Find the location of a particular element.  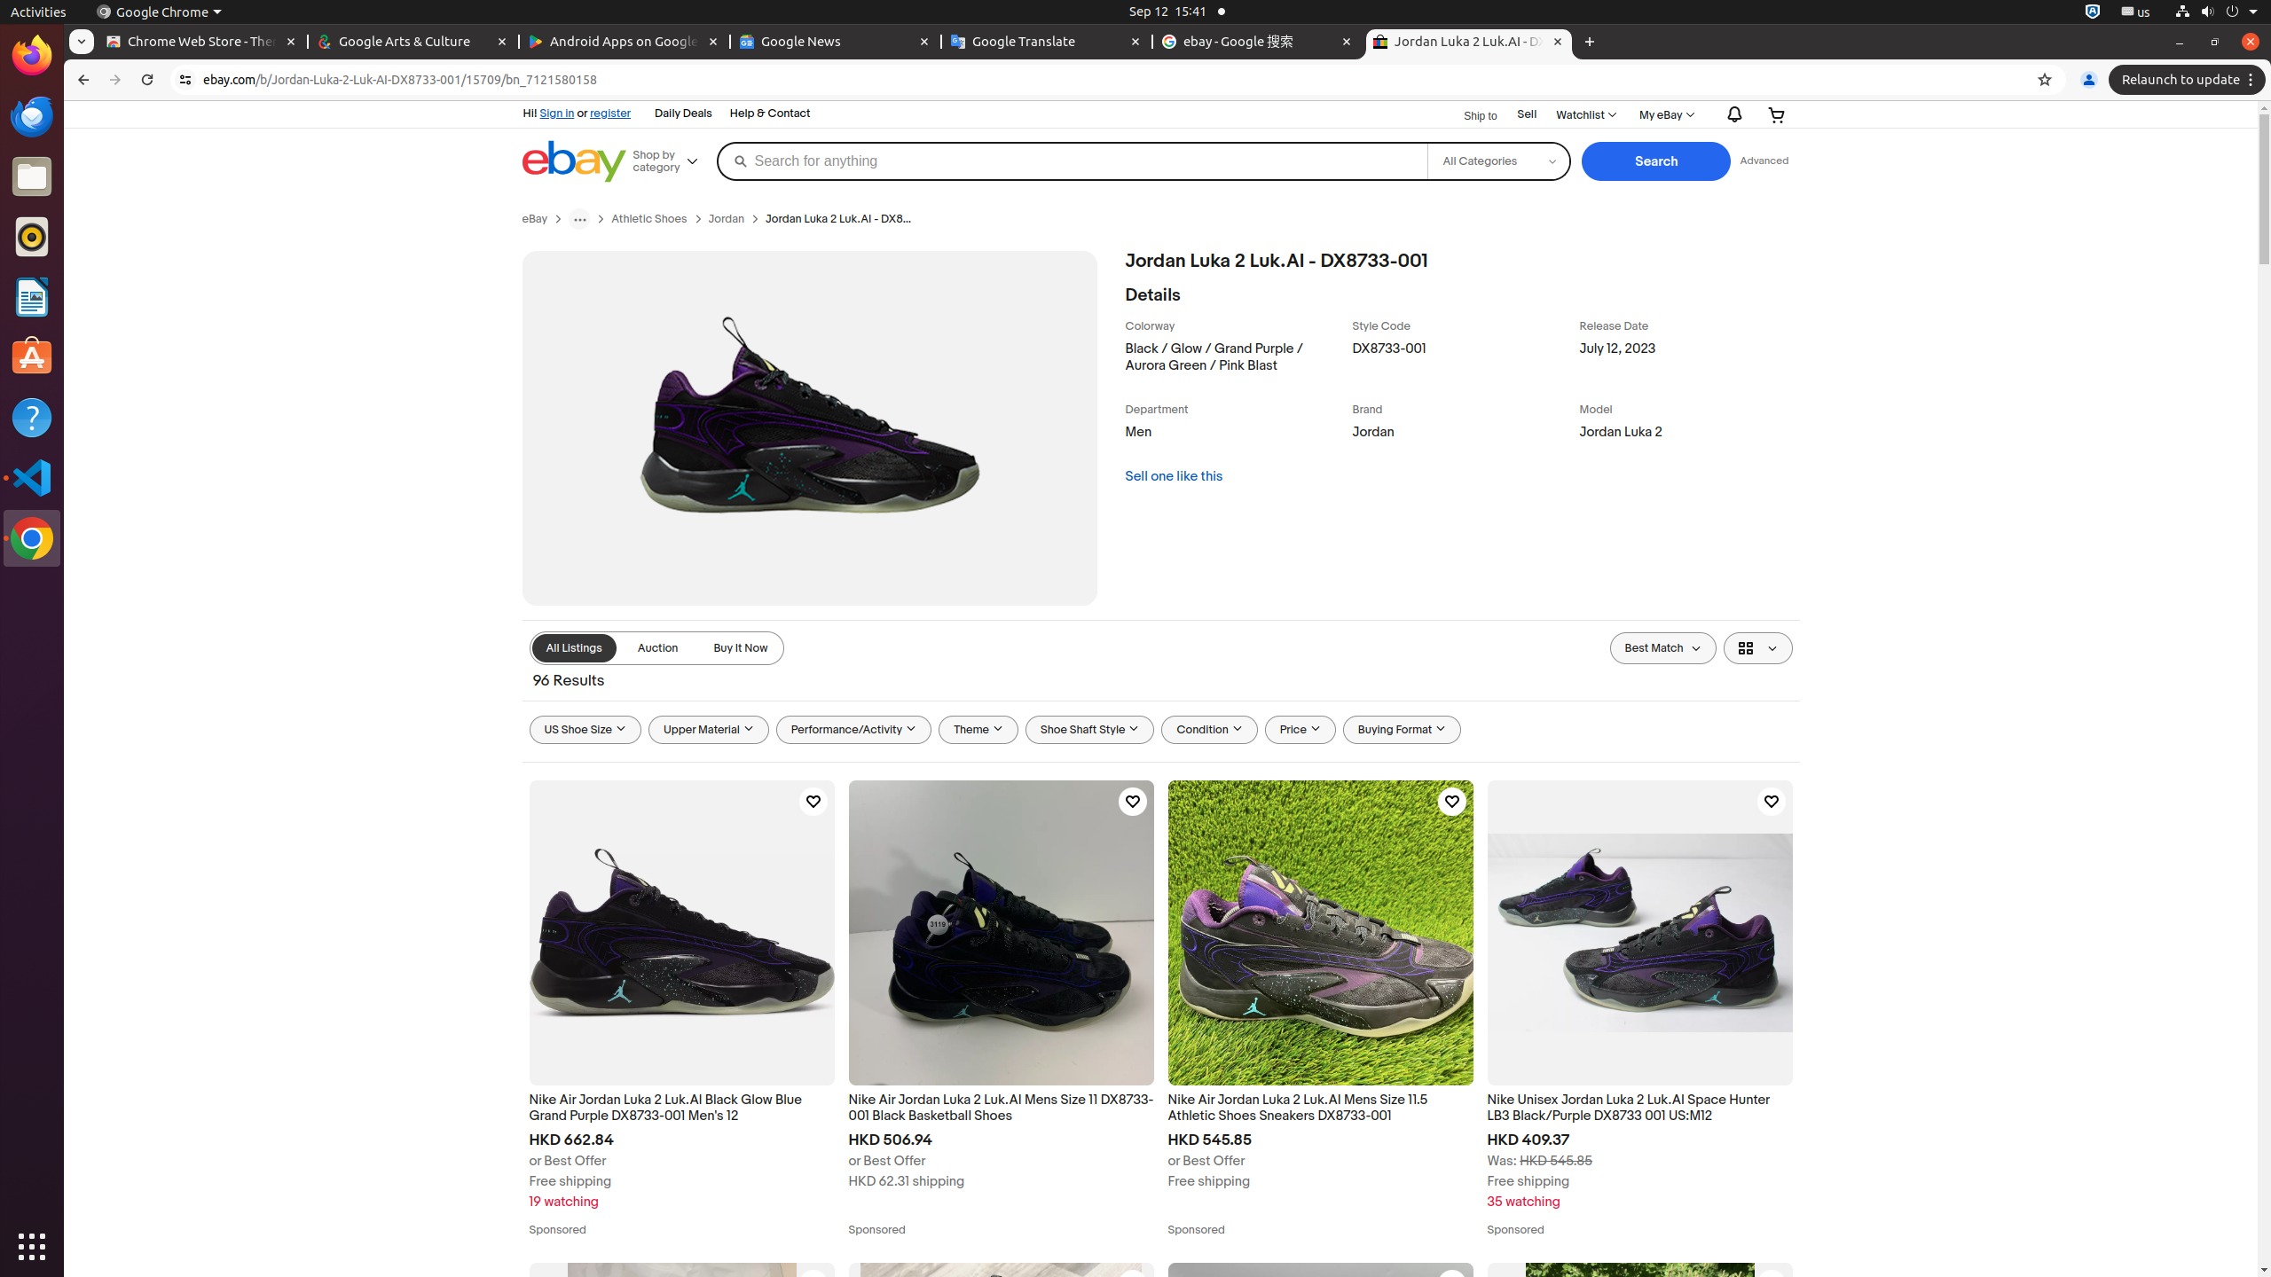

Firefox Web Browser is located at coordinates (32, 56).